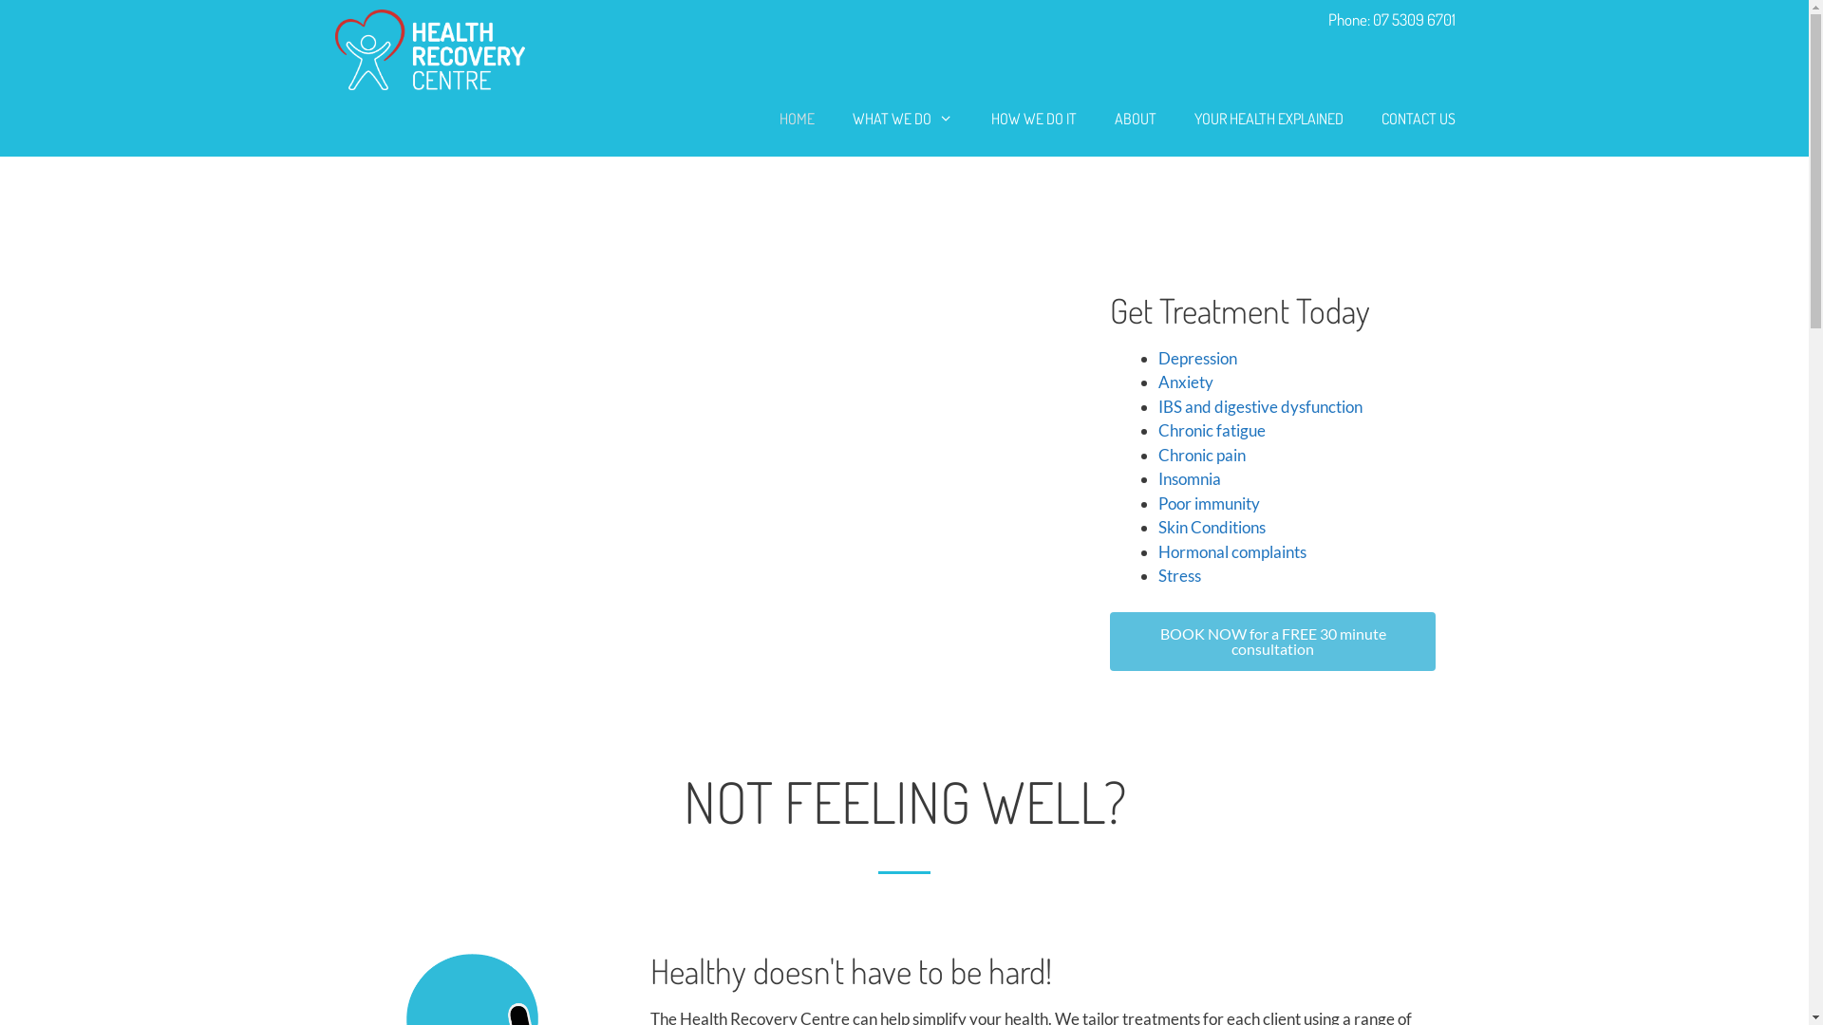 The height and width of the screenshot is (1025, 1823). Describe the element at coordinates (1269, 119) in the screenshot. I see `YOUR HEALTH EXPLAINED` at that location.